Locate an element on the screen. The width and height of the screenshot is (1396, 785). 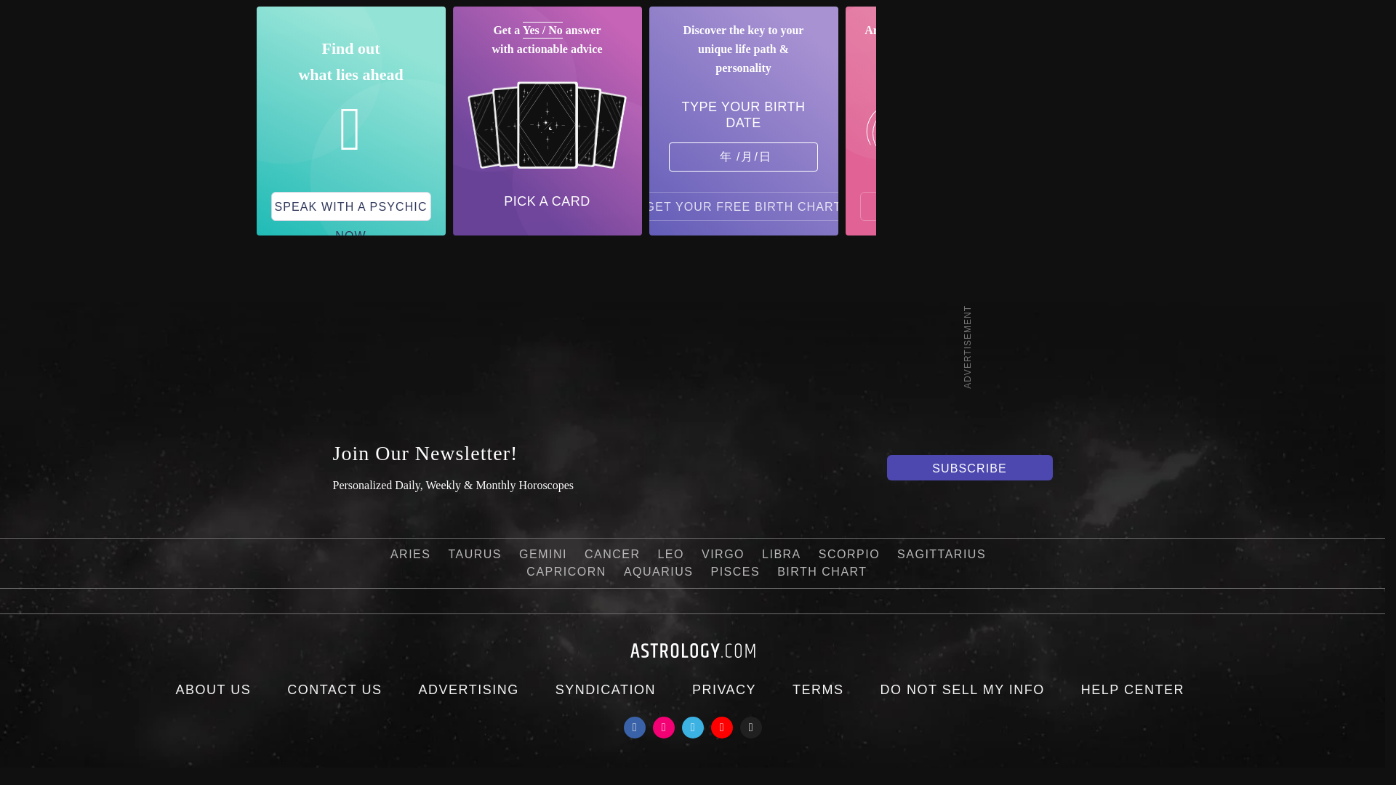
Get your free birth chart is located at coordinates (744, 206).